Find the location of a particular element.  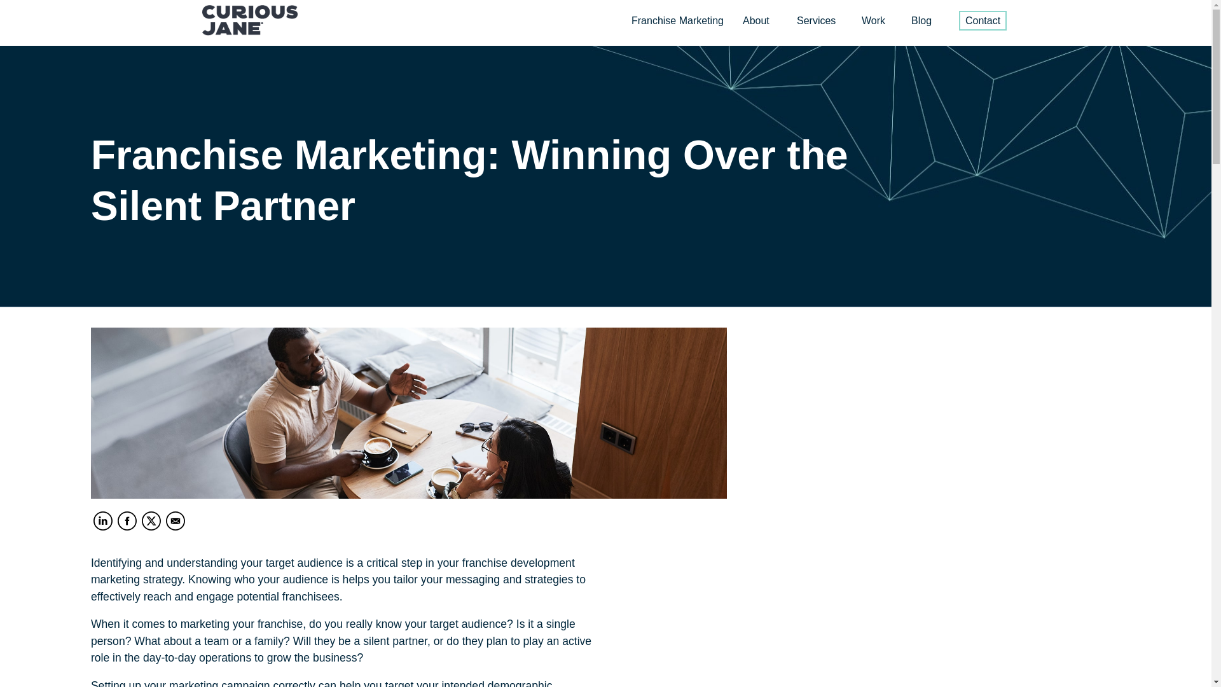

Services is located at coordinates (816, 20).